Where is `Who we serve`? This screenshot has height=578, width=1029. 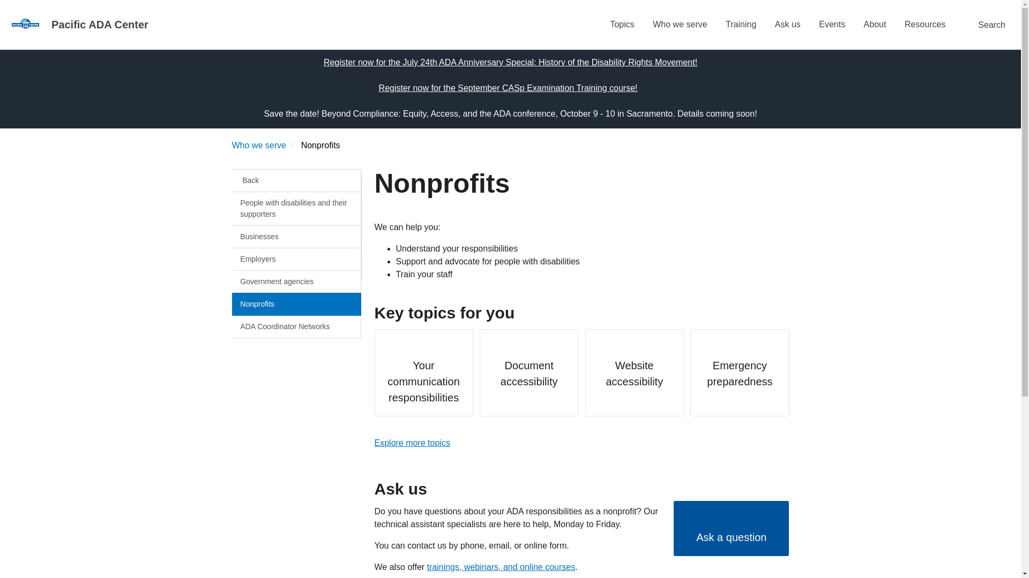 Who we serve is located at coordinates (258, 145).